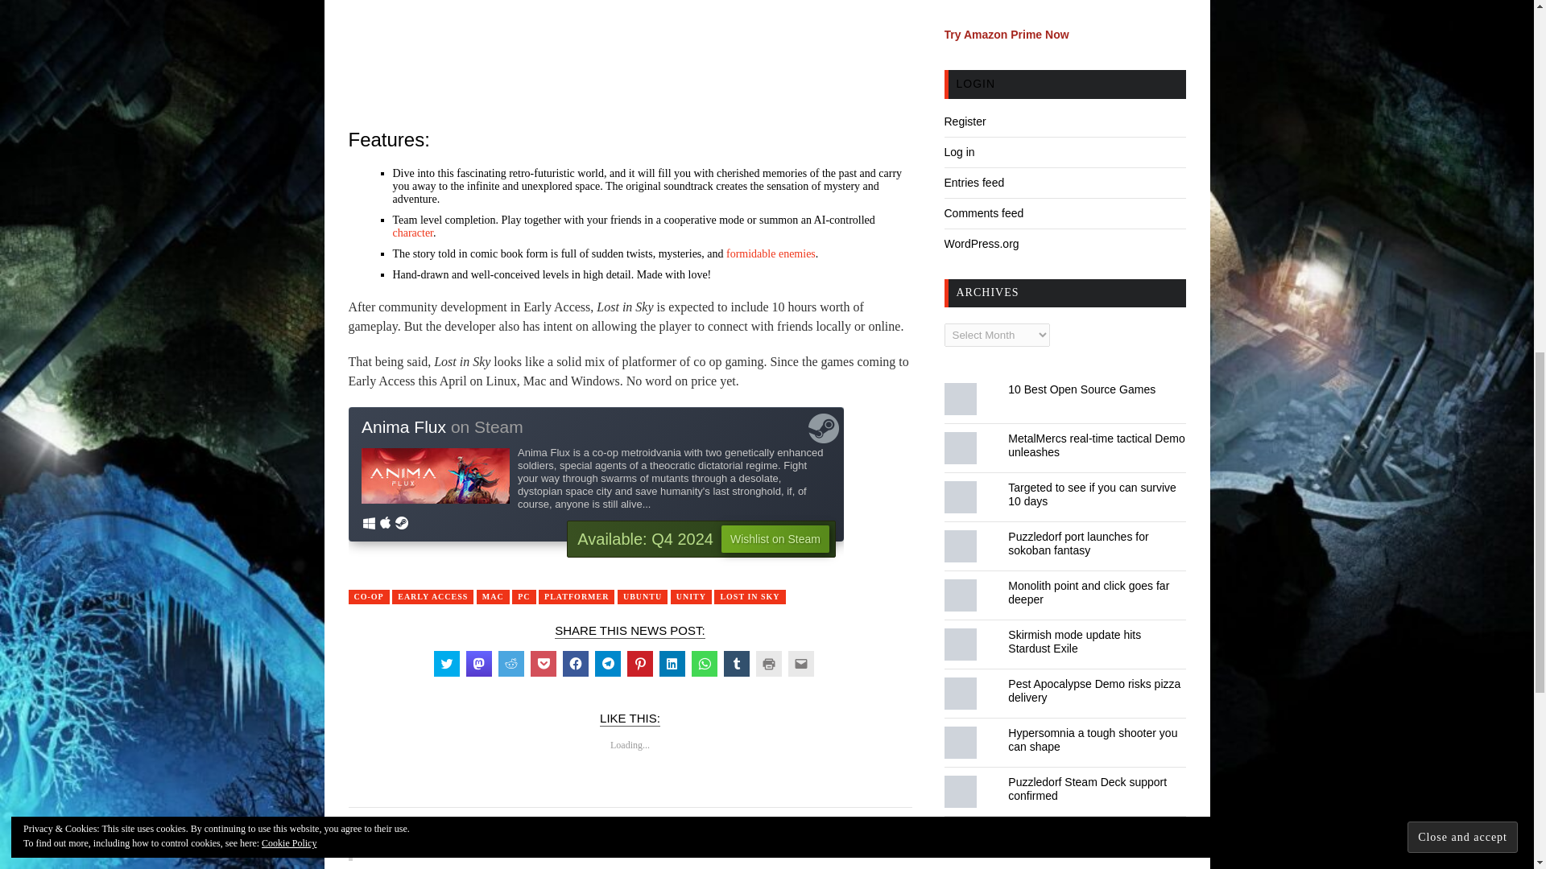 The width and height of the screenshot is (1546, 869). What do you see at coordinates (606, 663) in the screenshot?
I see `Click to share on Telegram` at bounding box center [606, 663].